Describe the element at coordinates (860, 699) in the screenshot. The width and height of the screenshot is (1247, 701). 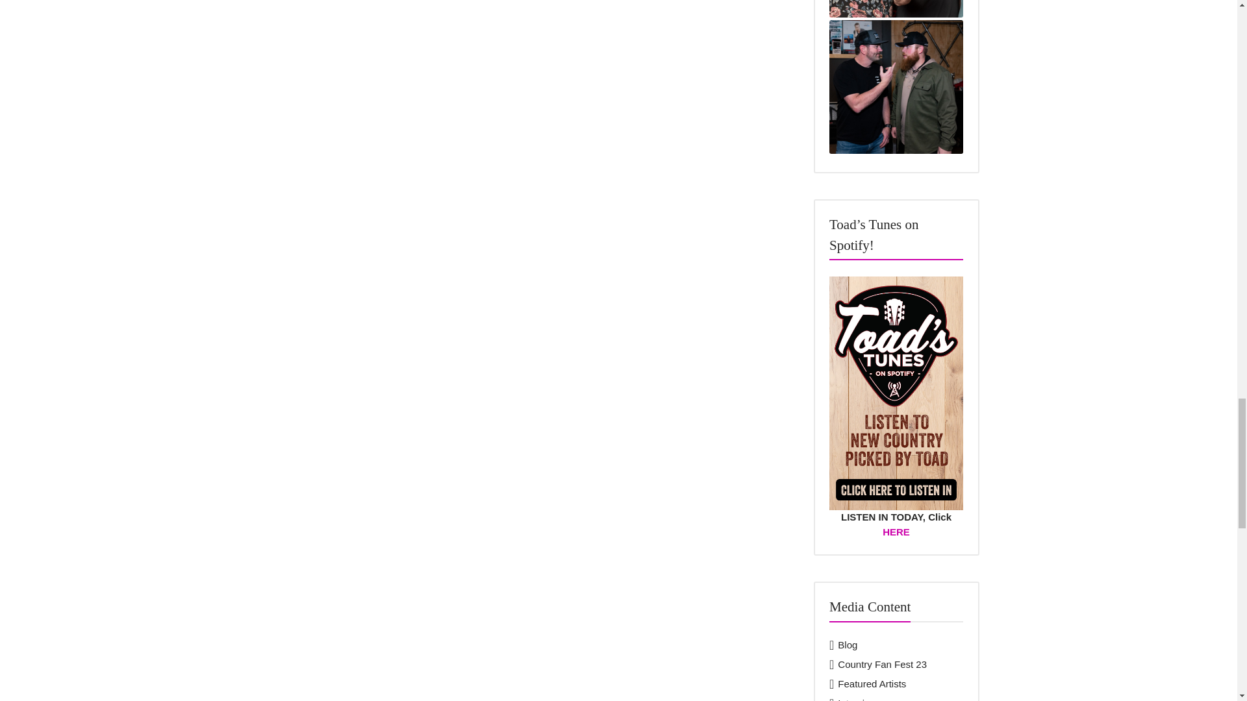
I see `Interviews` at that location.